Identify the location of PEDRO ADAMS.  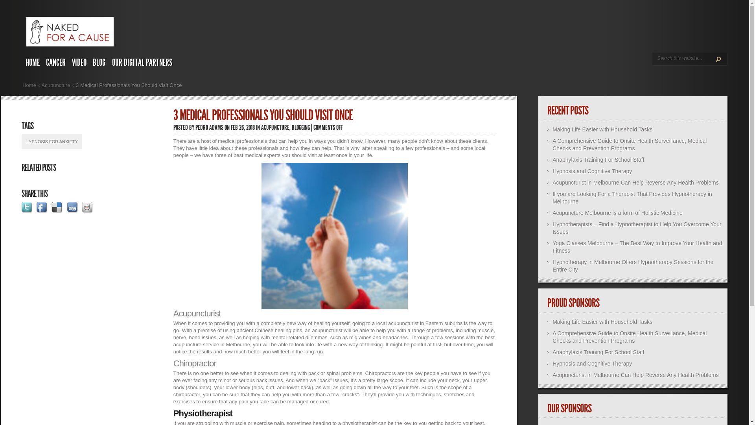
(209, 128).